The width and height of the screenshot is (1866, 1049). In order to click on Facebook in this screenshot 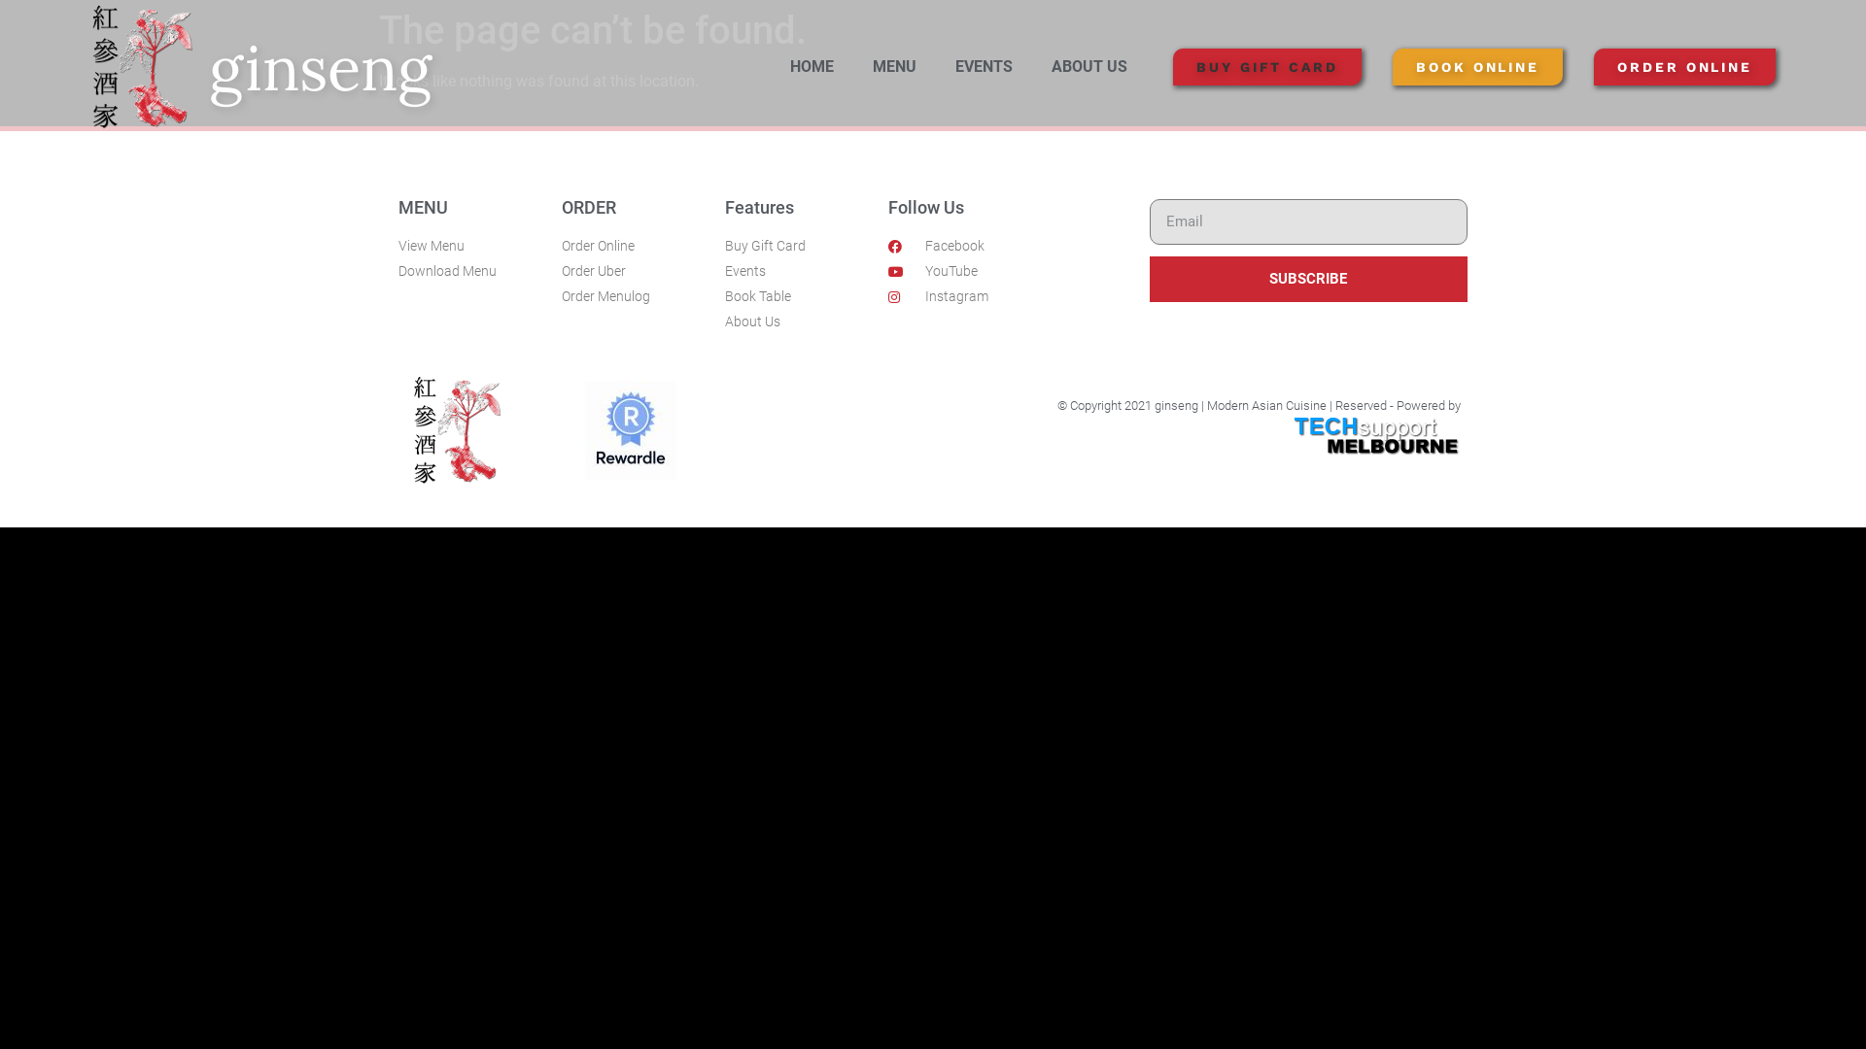, I will do `click(1009, 247)`.